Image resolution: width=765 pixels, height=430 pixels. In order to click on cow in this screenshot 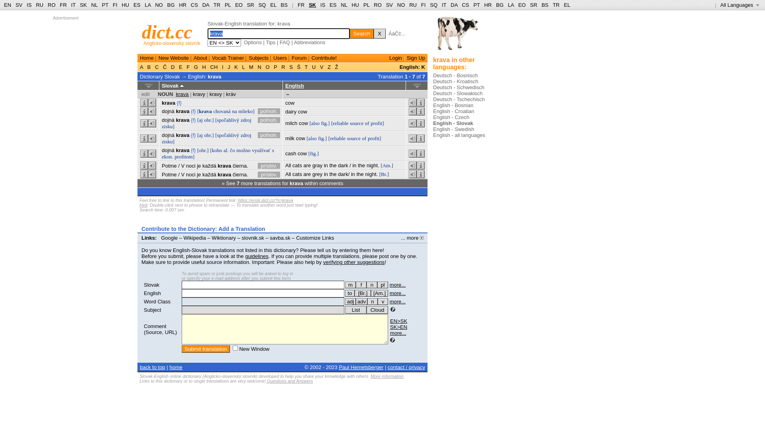, I will do `click(300, 139)`.